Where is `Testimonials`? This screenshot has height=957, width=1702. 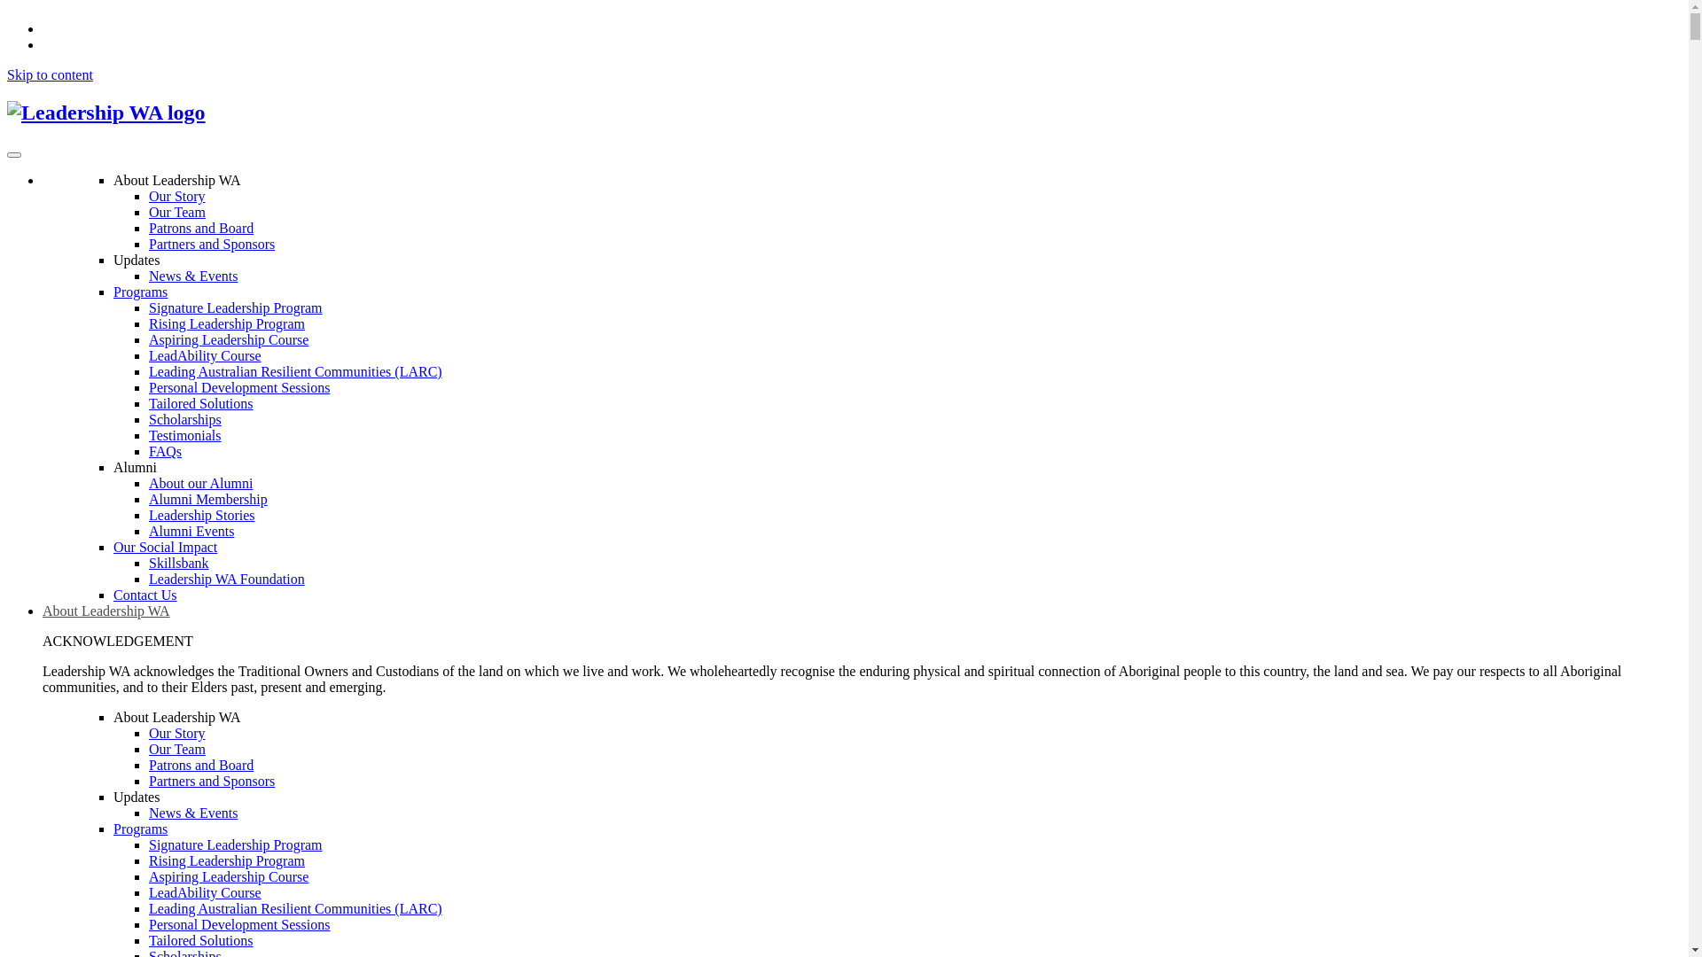 Testimonials is located at coordinates (185, 436).